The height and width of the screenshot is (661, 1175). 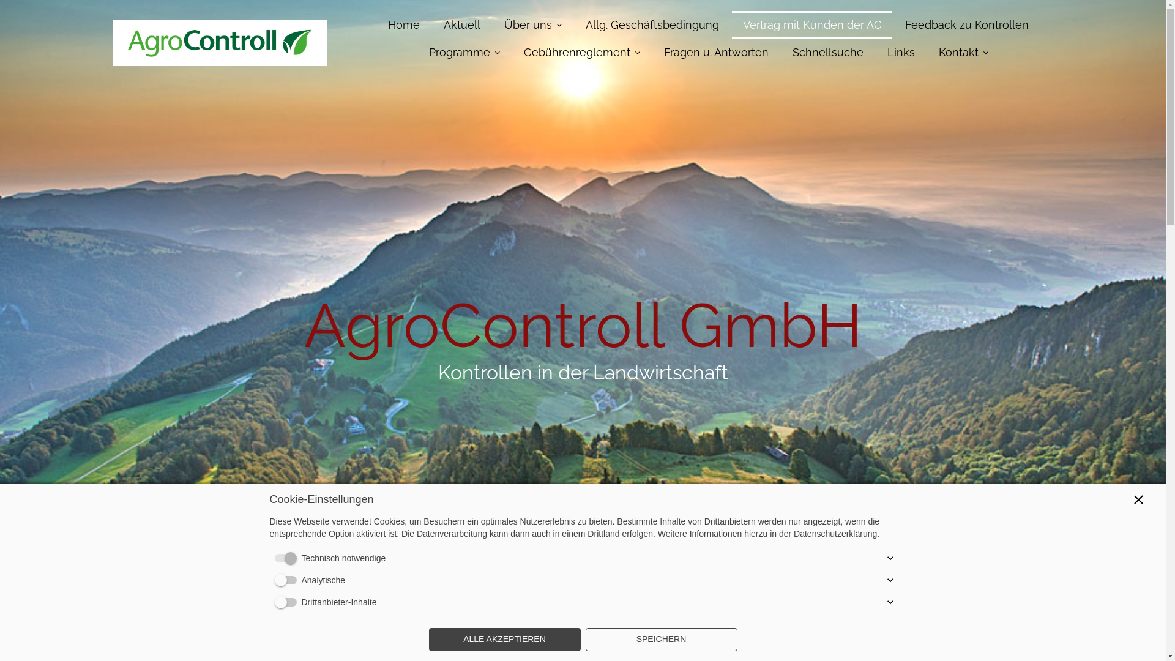 I want to click on Programme, so click(x=464, y=53).